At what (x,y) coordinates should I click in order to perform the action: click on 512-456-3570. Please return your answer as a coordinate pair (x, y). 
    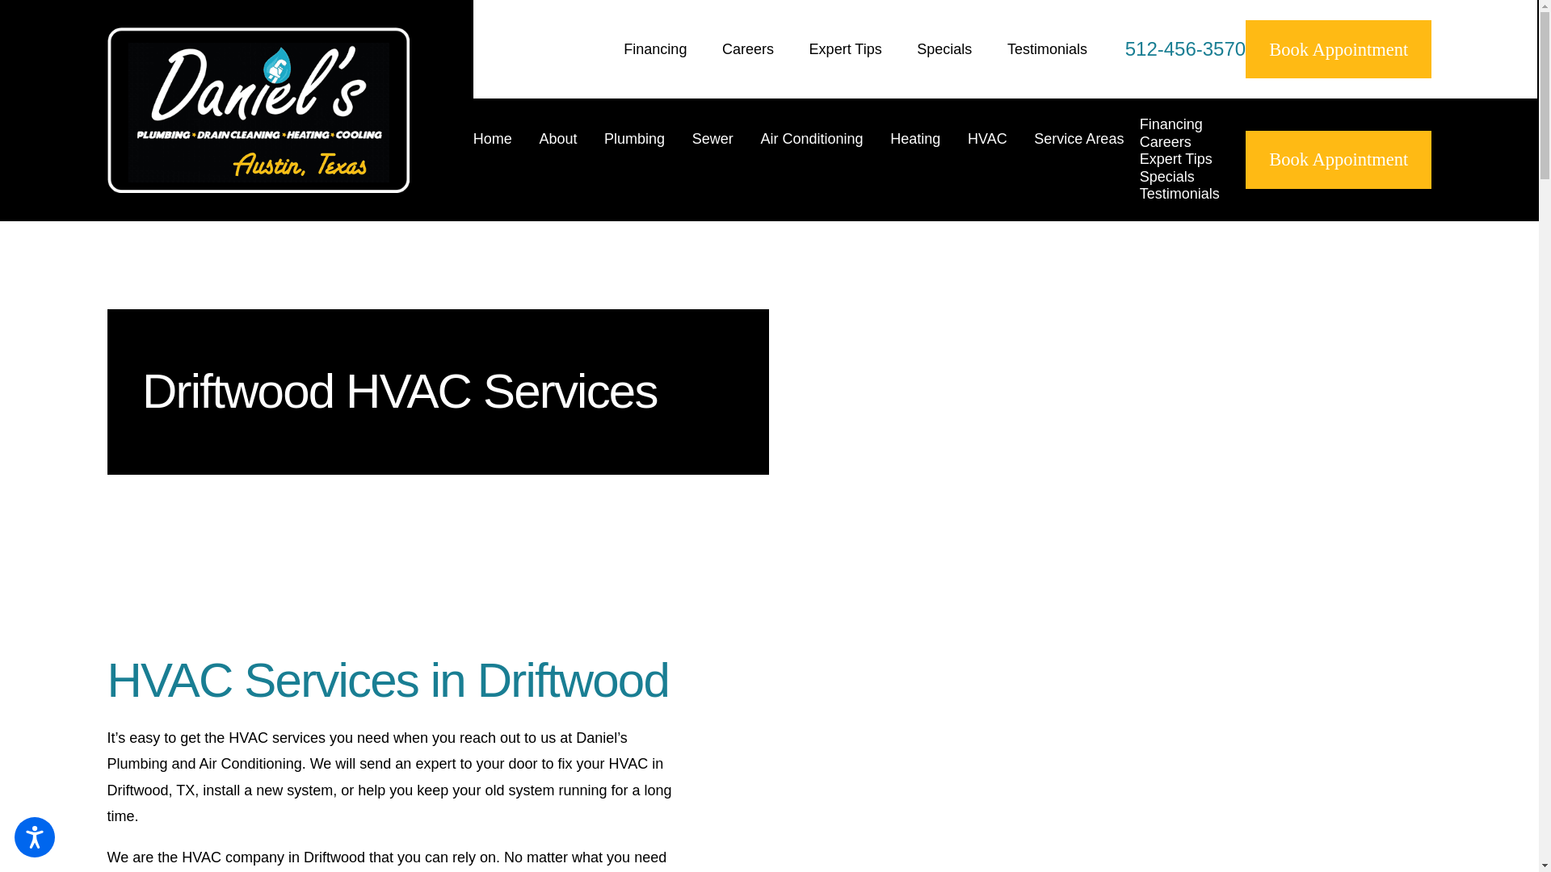
    Looking at the image, I should click on (1185, 48).